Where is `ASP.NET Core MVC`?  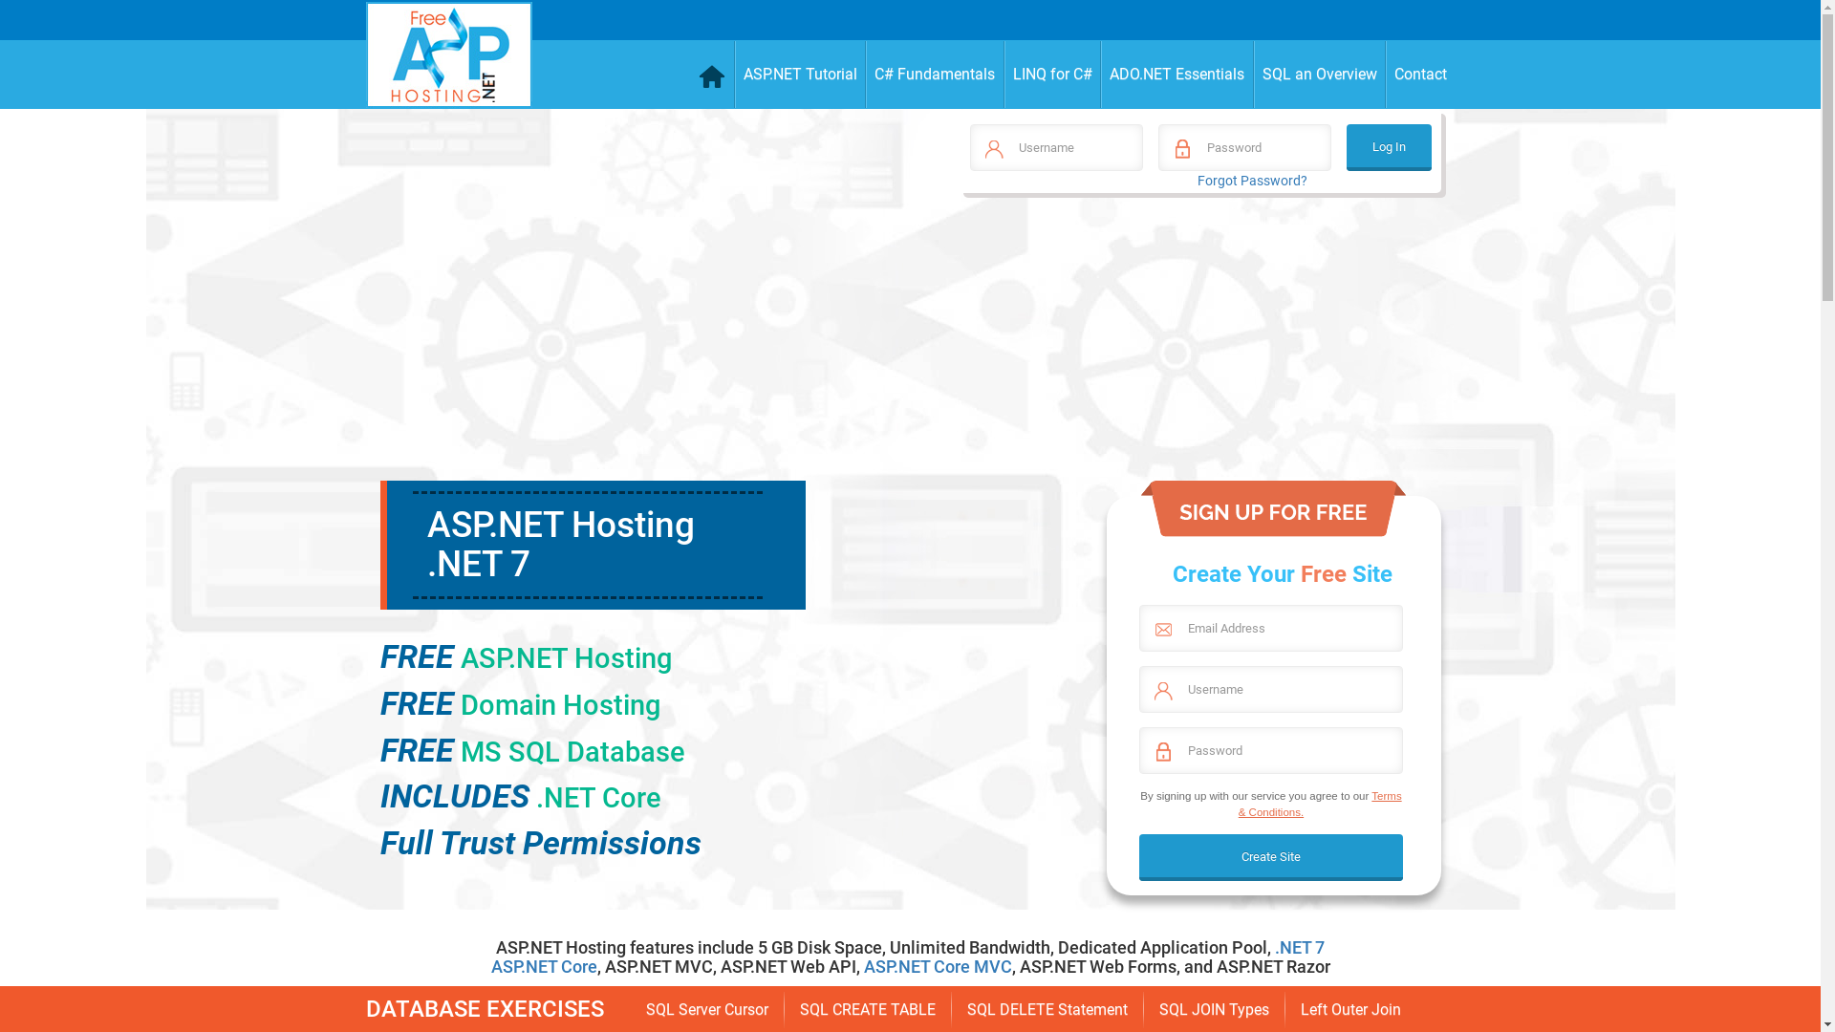
ASP.NET Core MVC is located at coordinates (939, 967).